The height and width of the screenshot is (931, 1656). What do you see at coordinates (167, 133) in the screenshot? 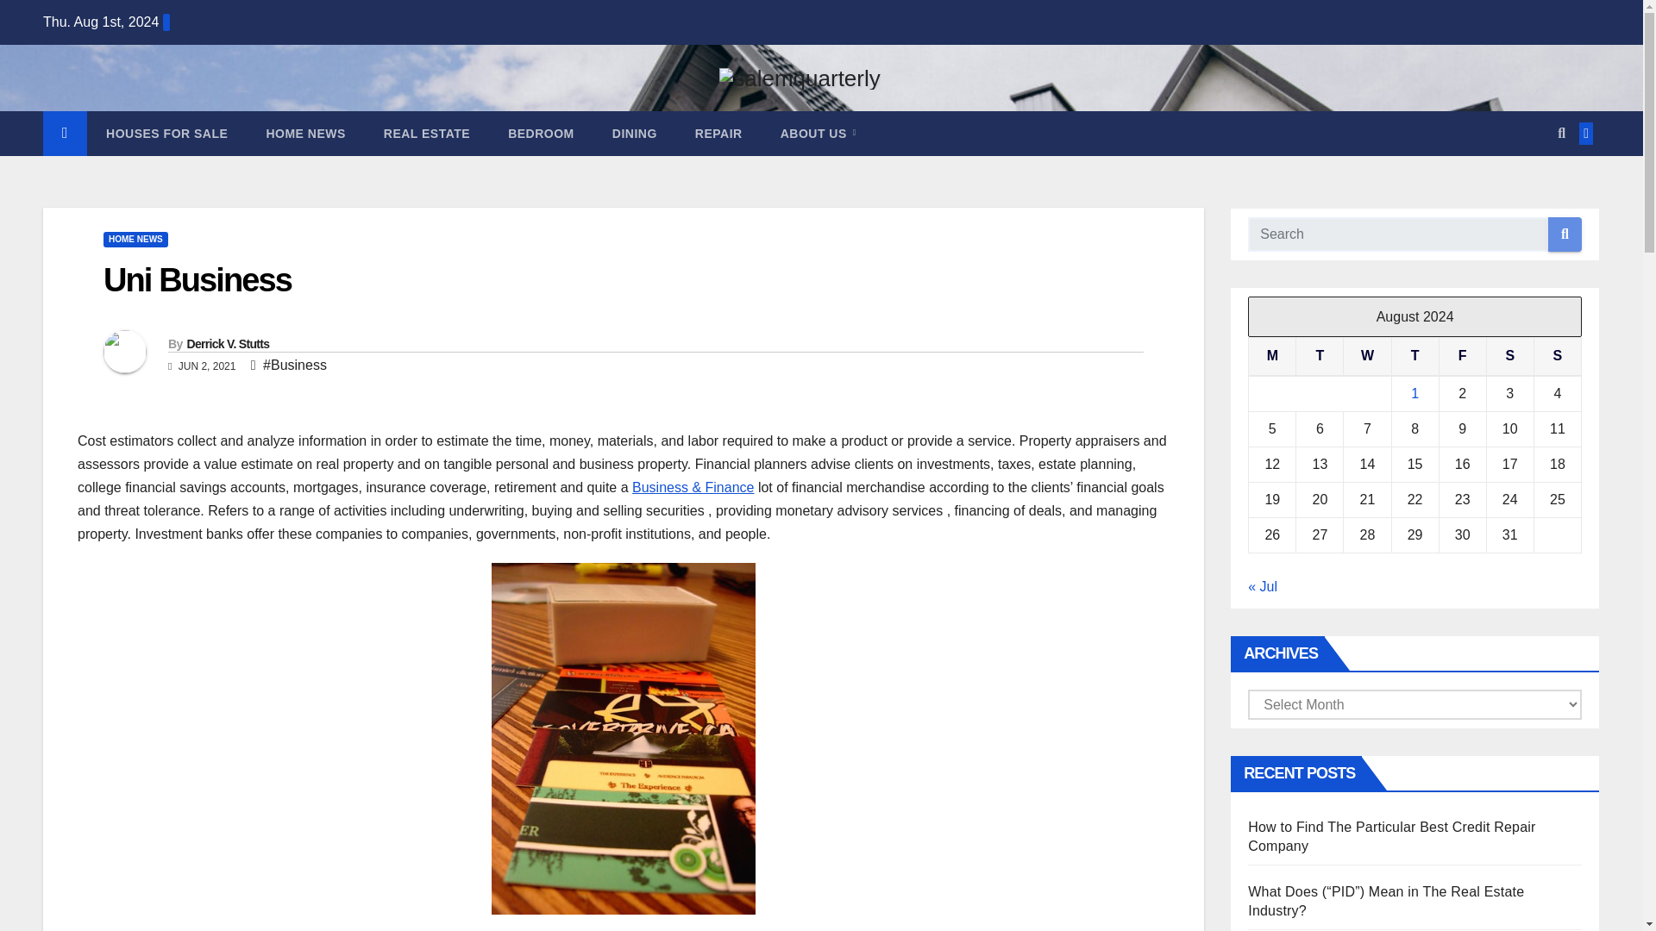
I see `HOUSES FOR SALE` at bounding box center [167, 133].